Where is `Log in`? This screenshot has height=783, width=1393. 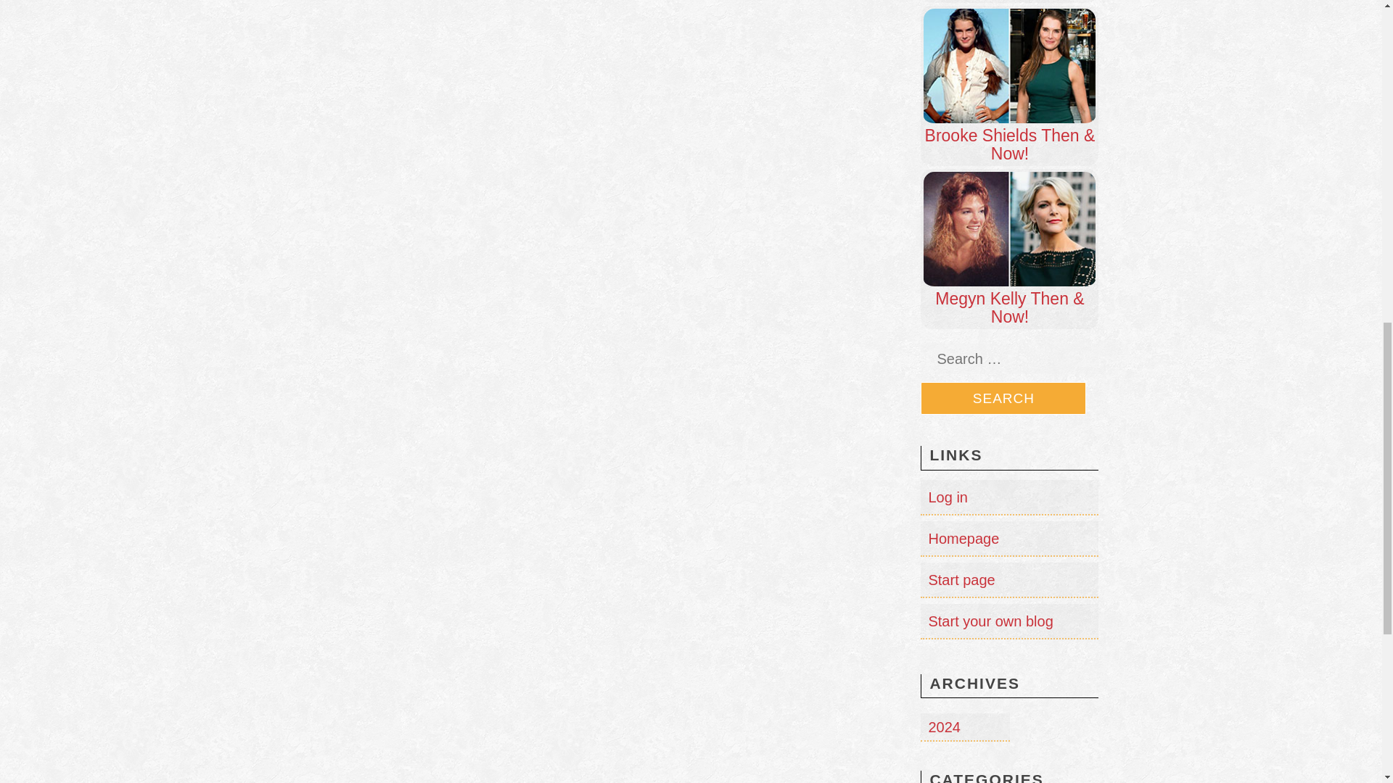
Log in is located at coordinates (948, 497).